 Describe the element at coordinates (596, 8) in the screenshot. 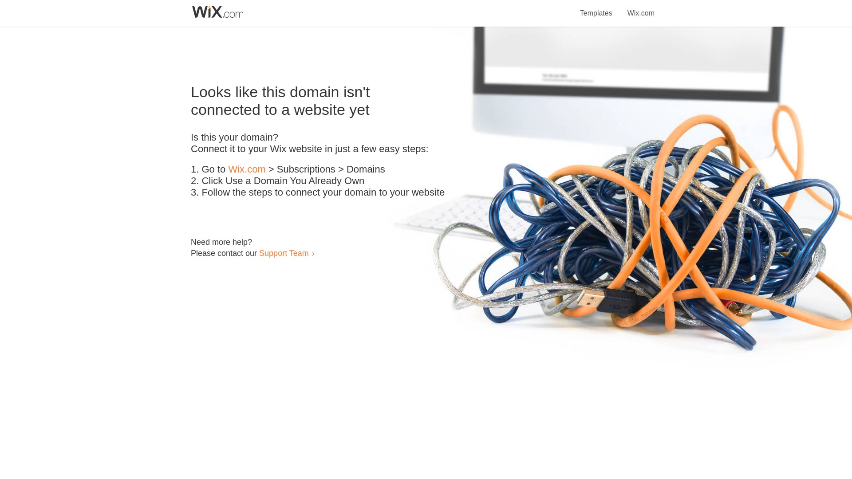

I see `Templates` at that location.